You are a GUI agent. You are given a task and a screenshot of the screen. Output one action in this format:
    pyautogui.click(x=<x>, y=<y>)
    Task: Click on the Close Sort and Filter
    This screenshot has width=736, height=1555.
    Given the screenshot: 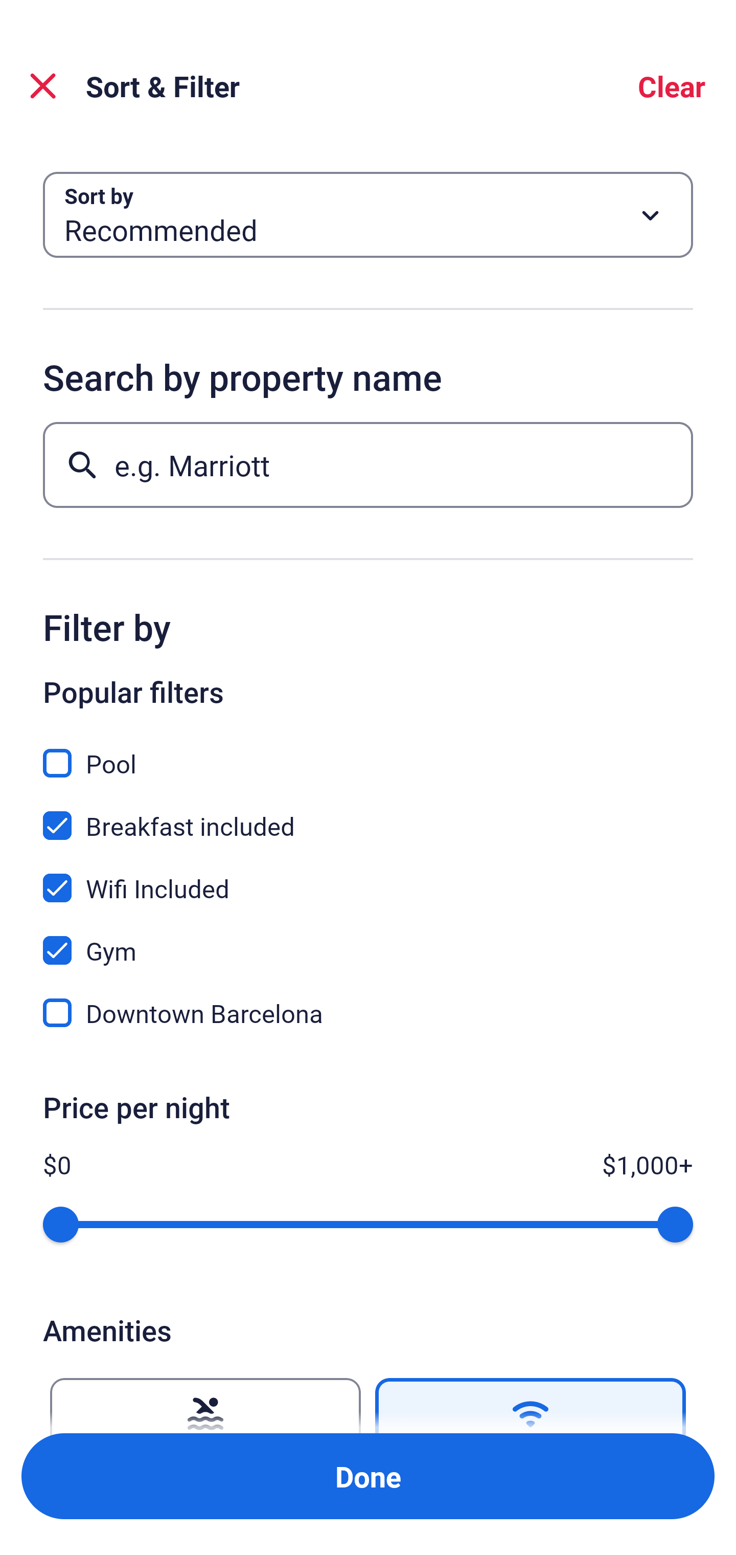 What is the action you would take?
    pyautogui.click(x=43, y=86)
    